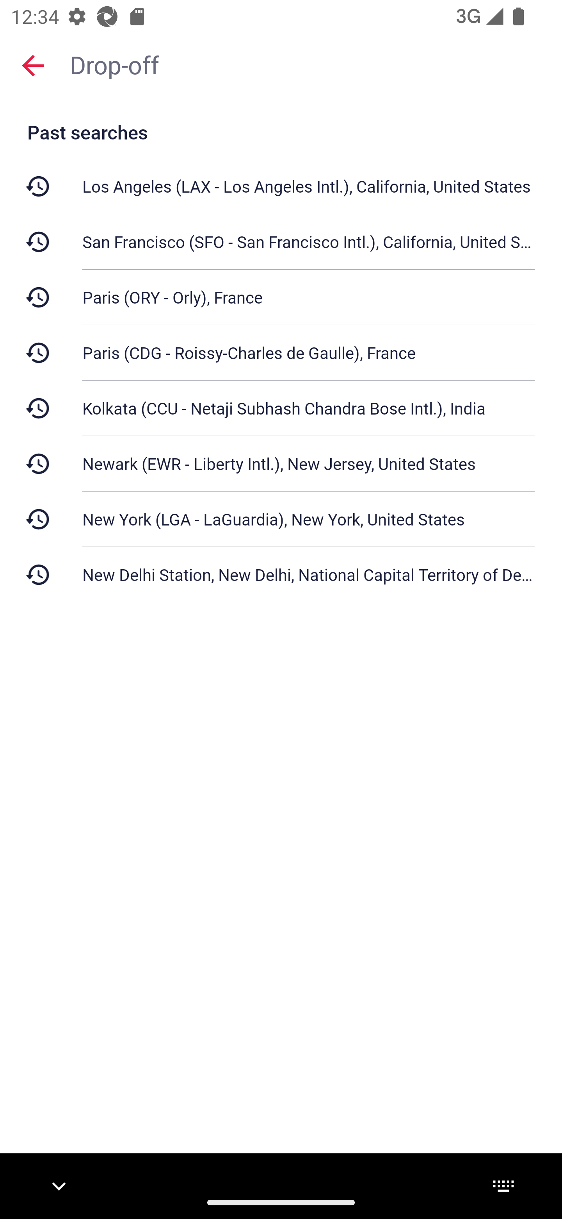  What do you see at coordinates (308, 64) in the screenshot?
I see `Drop-off, ` at bounding box center [308, 64].